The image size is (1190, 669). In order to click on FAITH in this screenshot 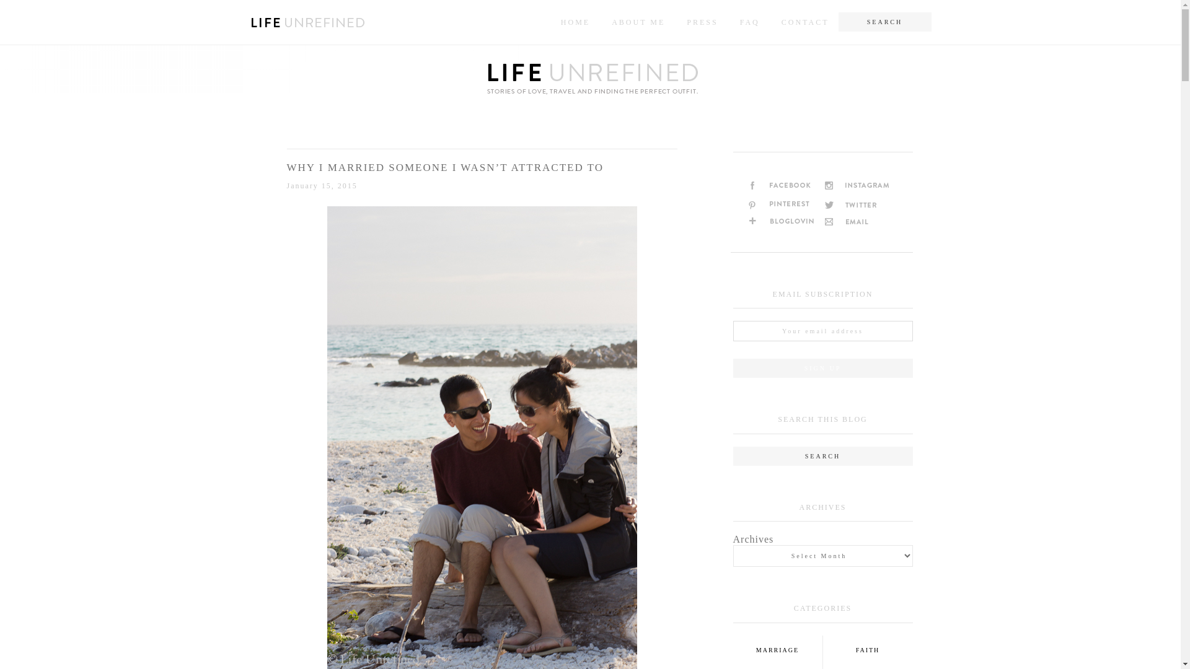, I will do `click(868, 650)`.